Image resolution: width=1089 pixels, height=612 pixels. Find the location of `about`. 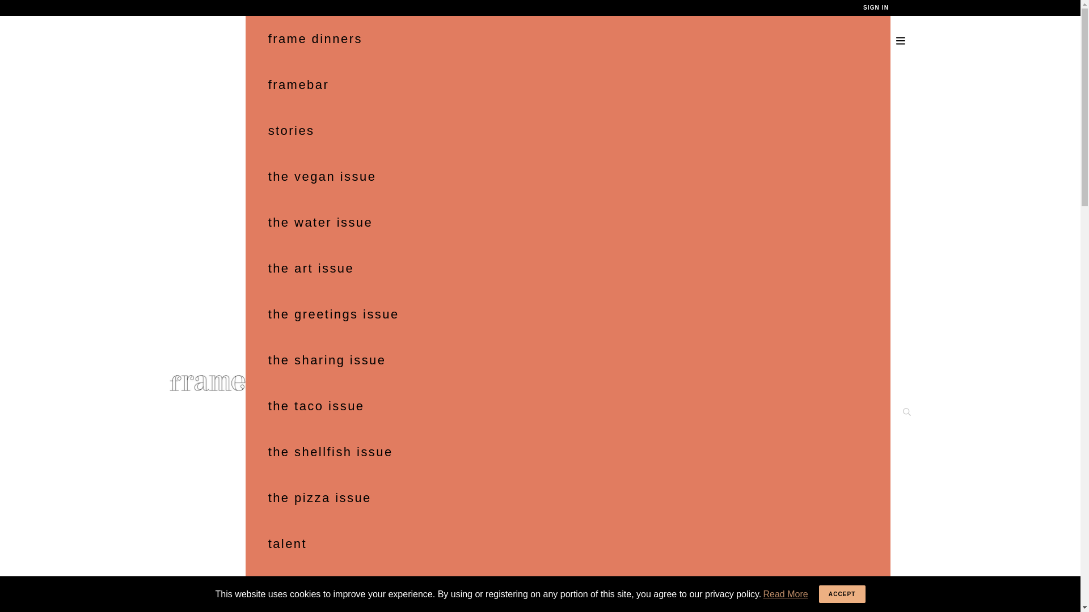

about is located at coordinates (568, 589).